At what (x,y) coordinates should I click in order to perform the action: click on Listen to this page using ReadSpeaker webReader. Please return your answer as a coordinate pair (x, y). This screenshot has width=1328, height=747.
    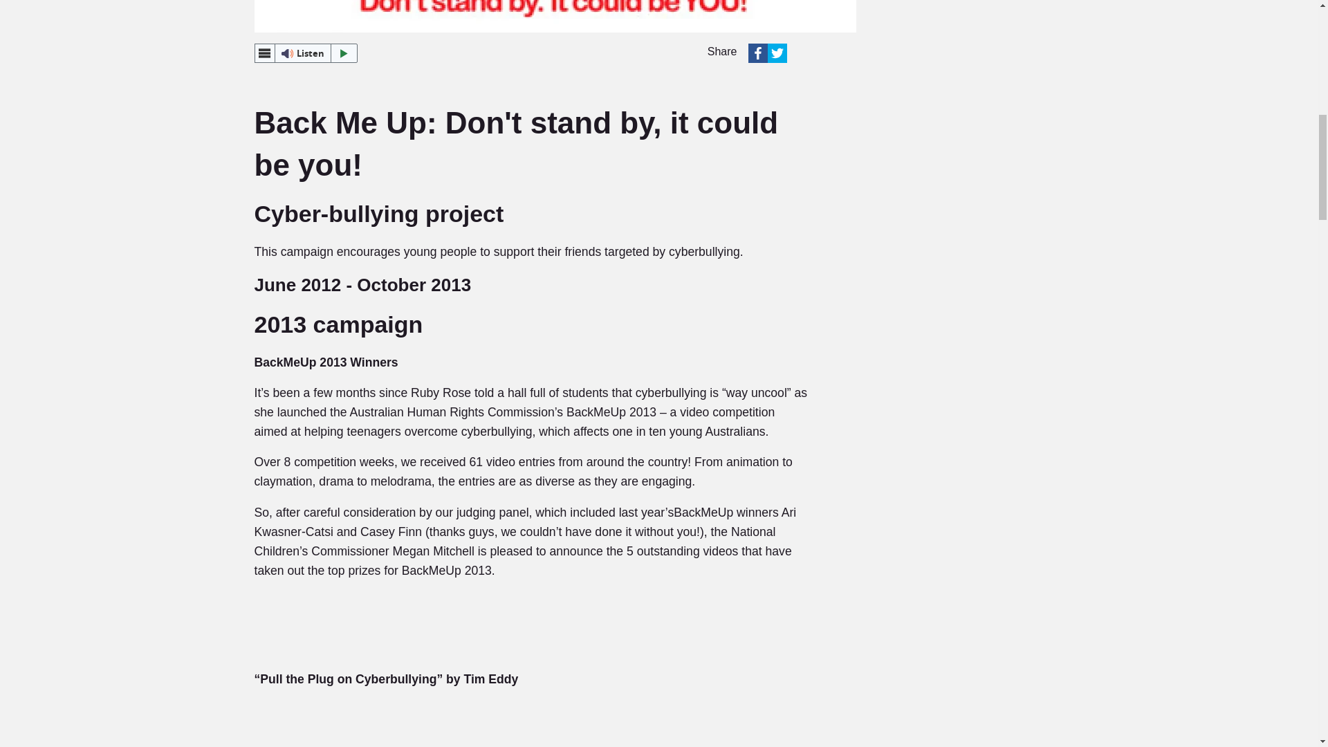
    Looking at the image, I should click on (306, 53).